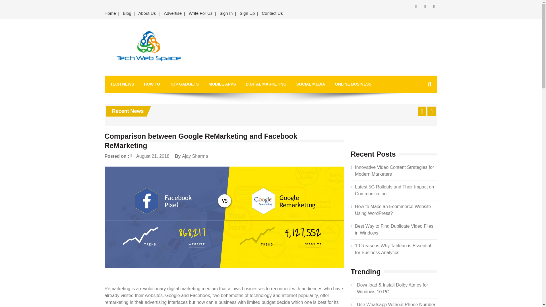 The height and width of the screenshot is (307, 546). I want to click on Posts by Ajay Sharma, so click(195, 156).